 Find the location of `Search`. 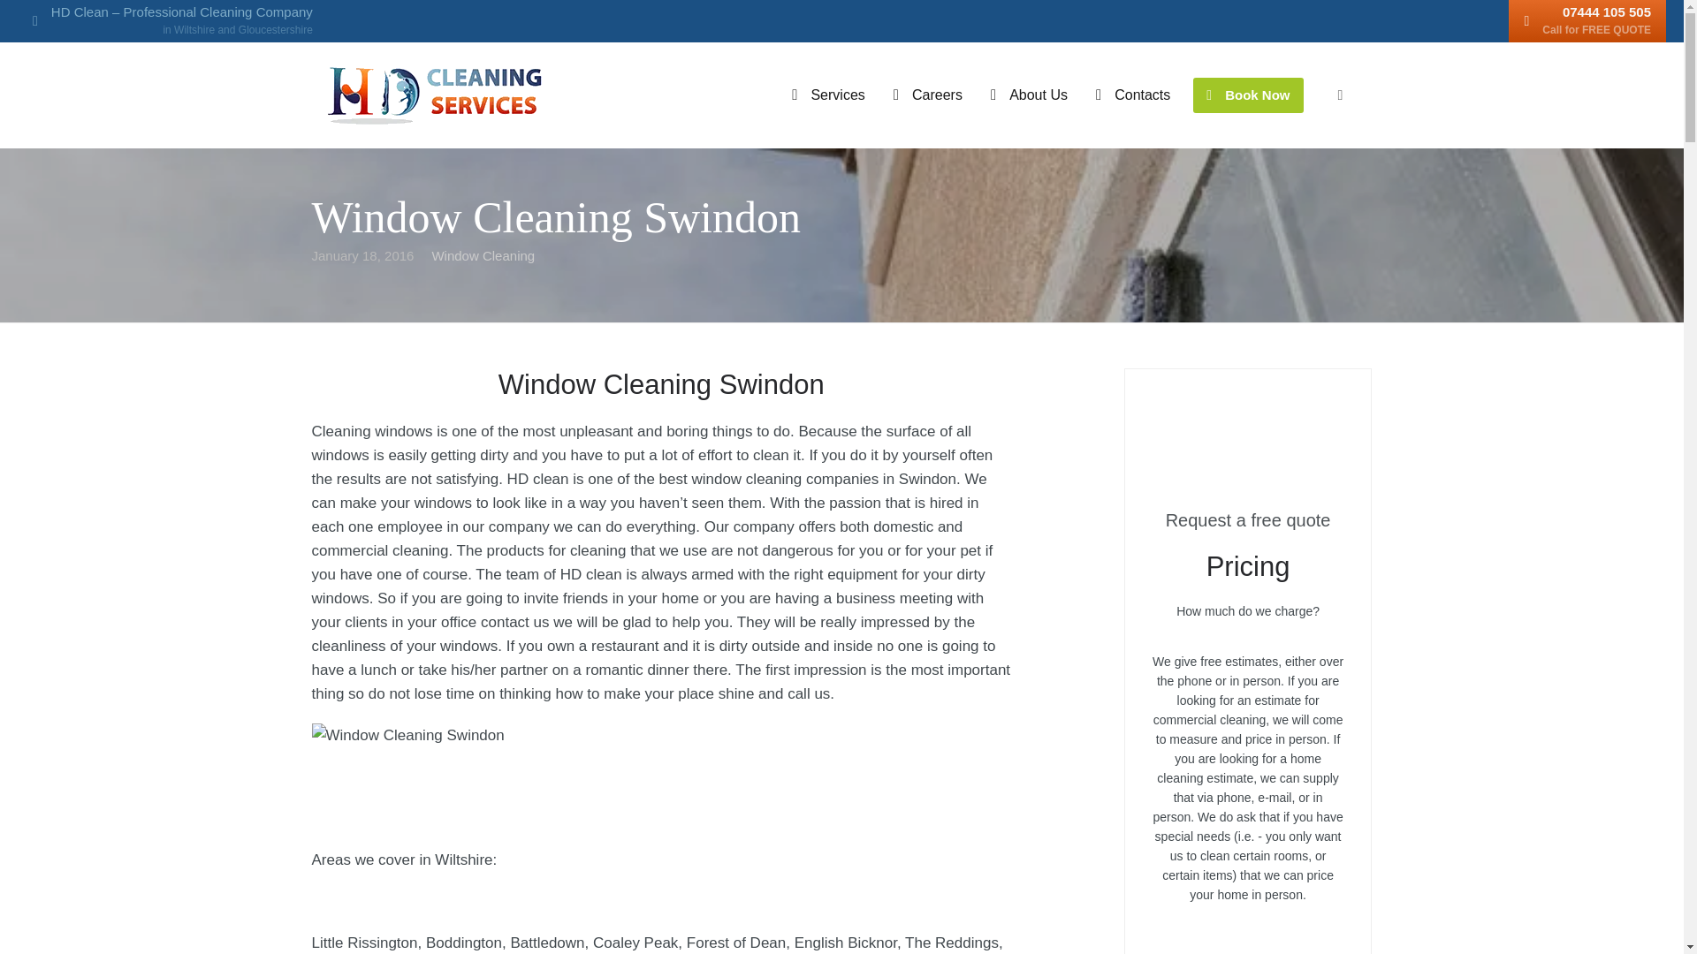

Search is located at coordinates (16, 16).